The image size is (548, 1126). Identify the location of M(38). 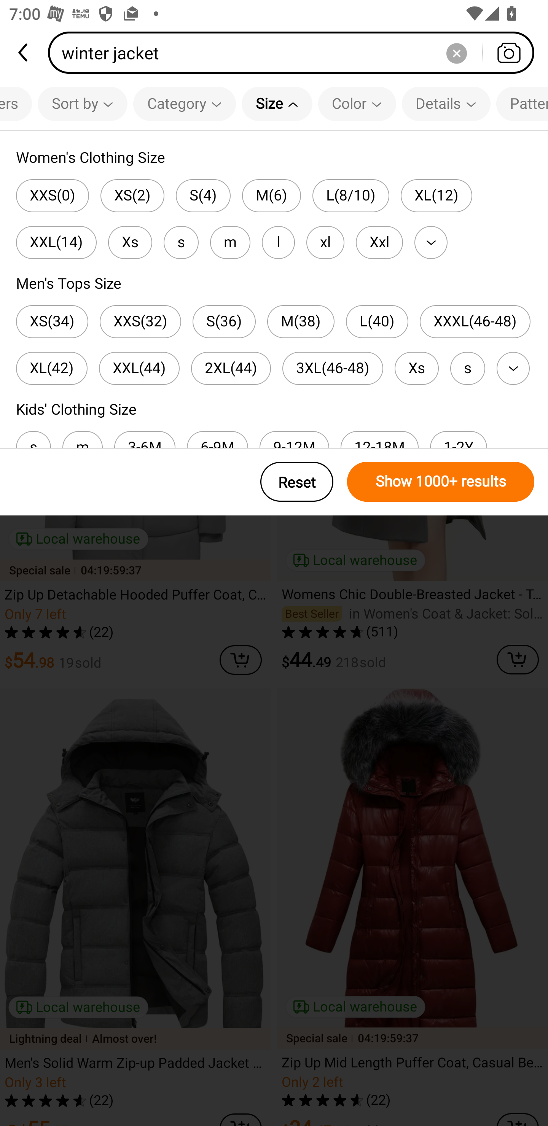
(301, 321).